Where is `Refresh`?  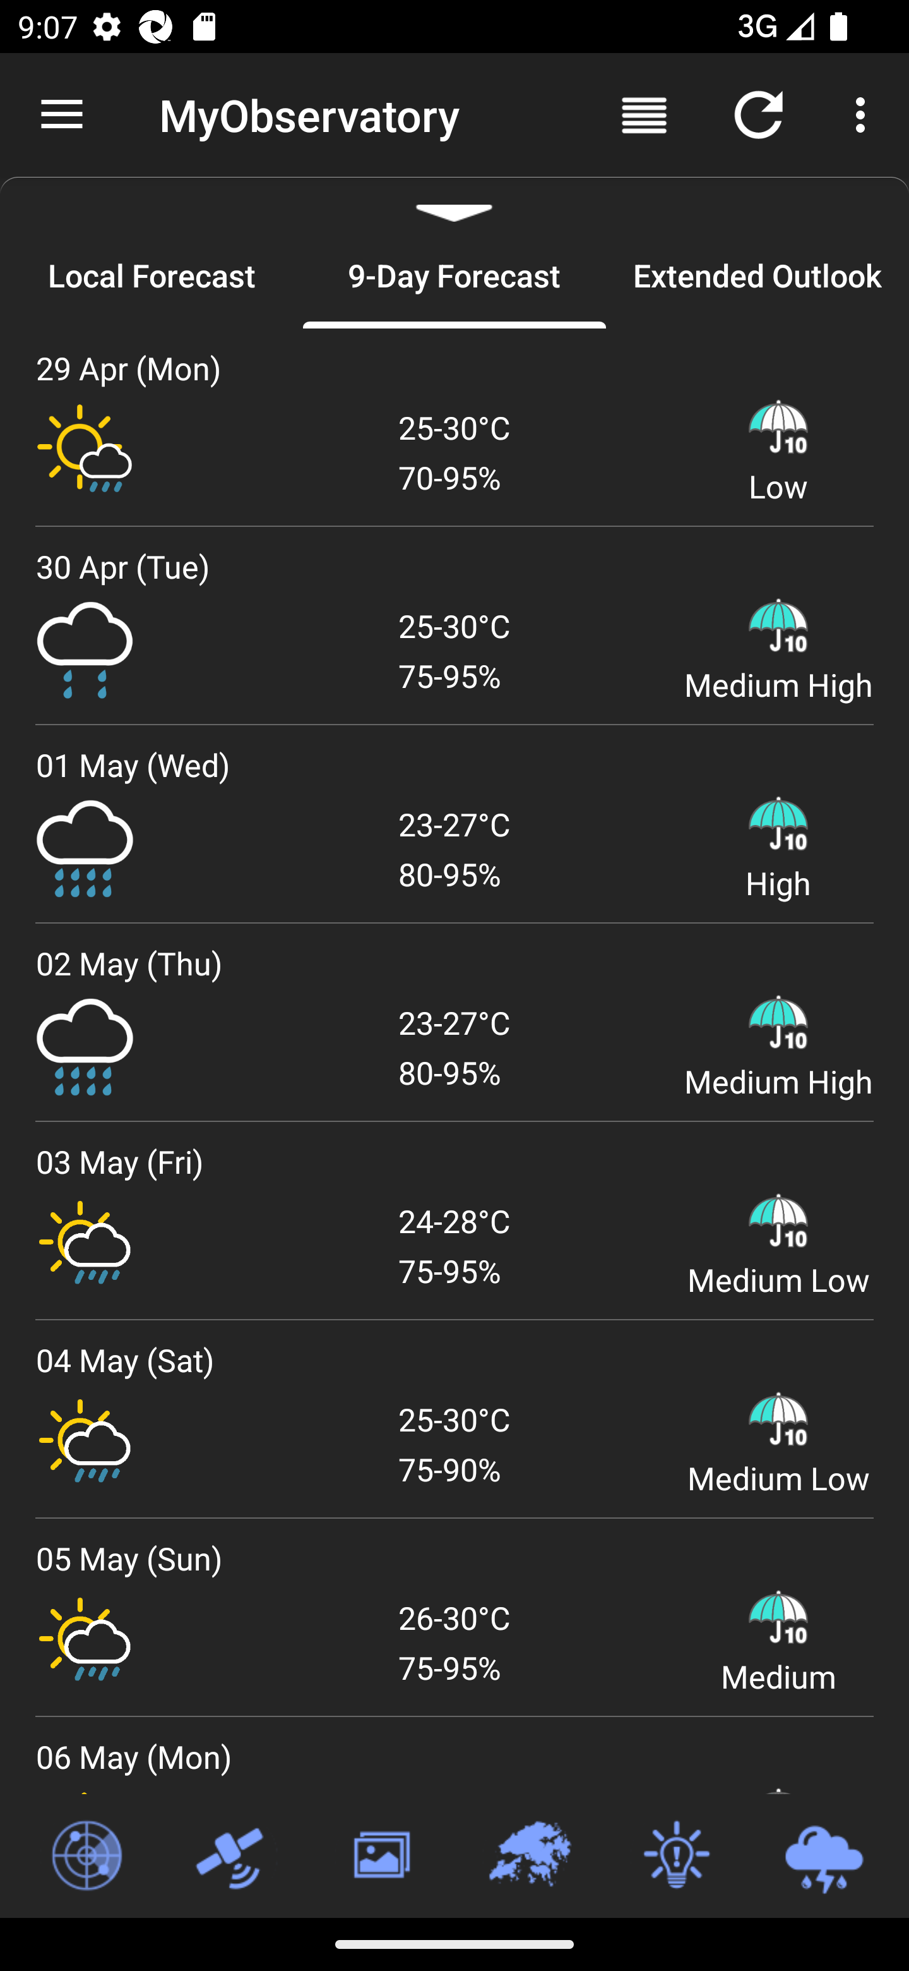 Refresh is located at coordinates (759, 114).